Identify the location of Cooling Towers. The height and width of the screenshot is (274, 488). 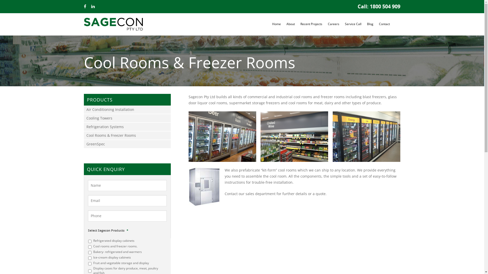
(129, 118).